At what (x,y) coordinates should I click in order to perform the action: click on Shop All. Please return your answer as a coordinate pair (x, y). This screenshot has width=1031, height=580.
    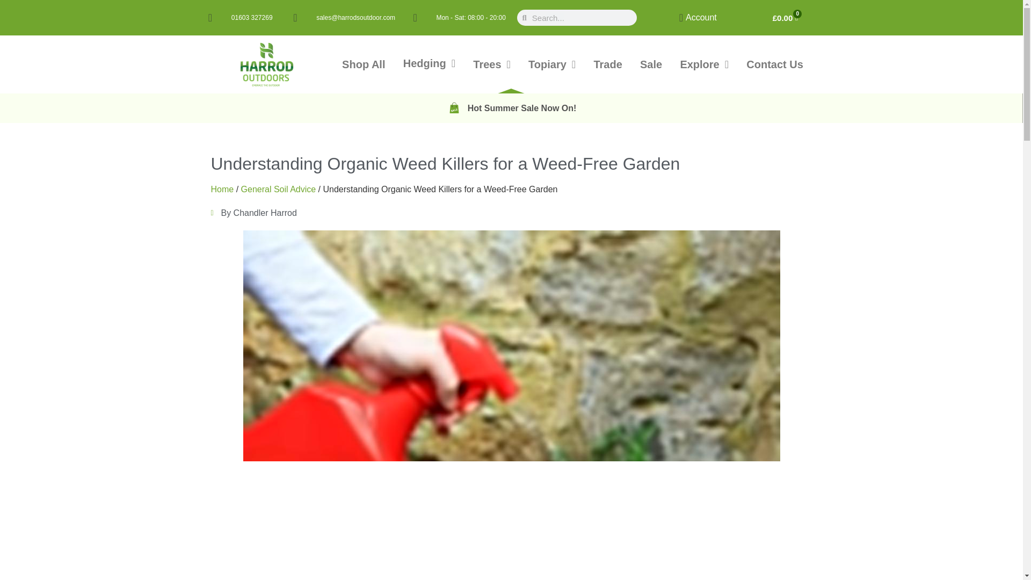
    Looking at the image, I should click on (363, 64).